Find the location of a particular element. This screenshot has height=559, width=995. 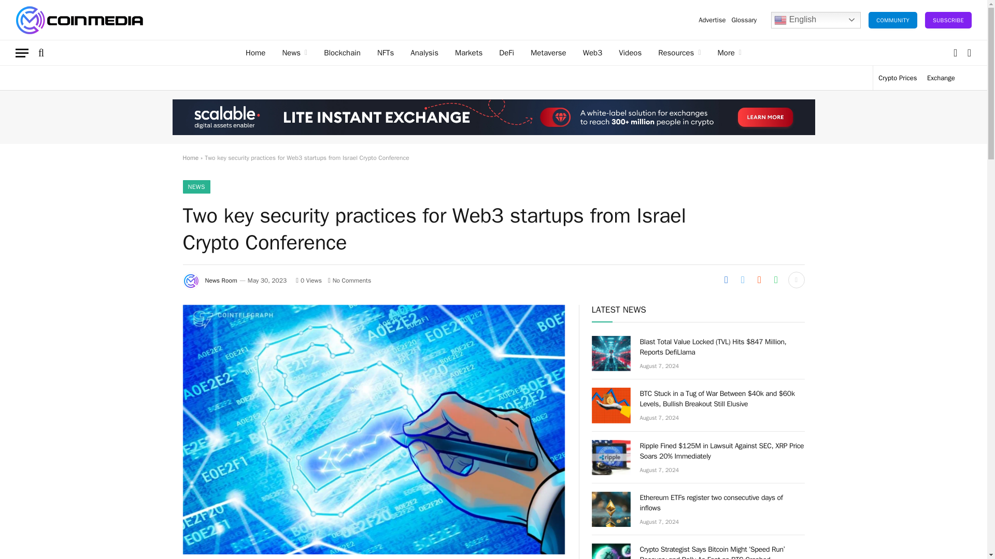

Advertise is located at coordinates (712, 20).